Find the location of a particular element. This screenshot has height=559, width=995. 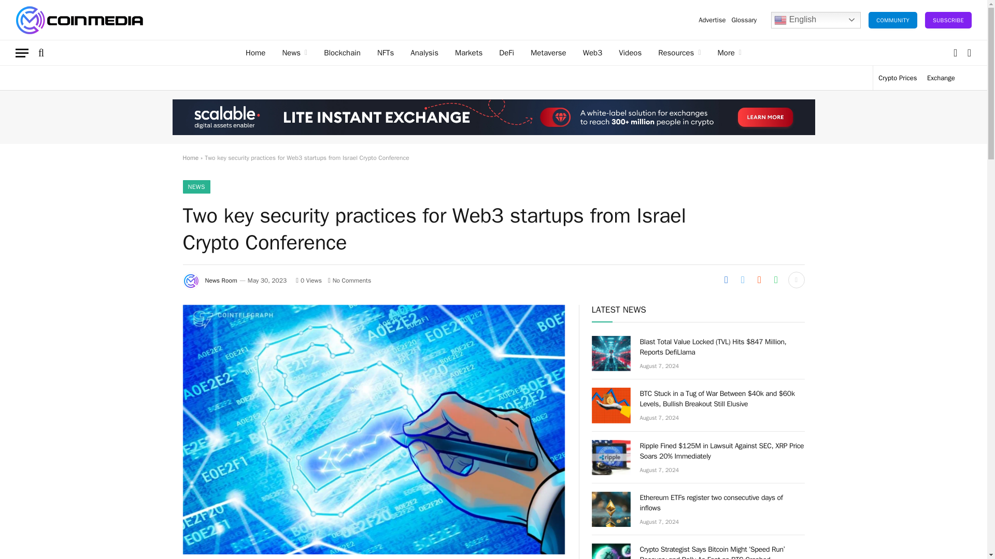

Advertise is located at coordinates (712, 20).